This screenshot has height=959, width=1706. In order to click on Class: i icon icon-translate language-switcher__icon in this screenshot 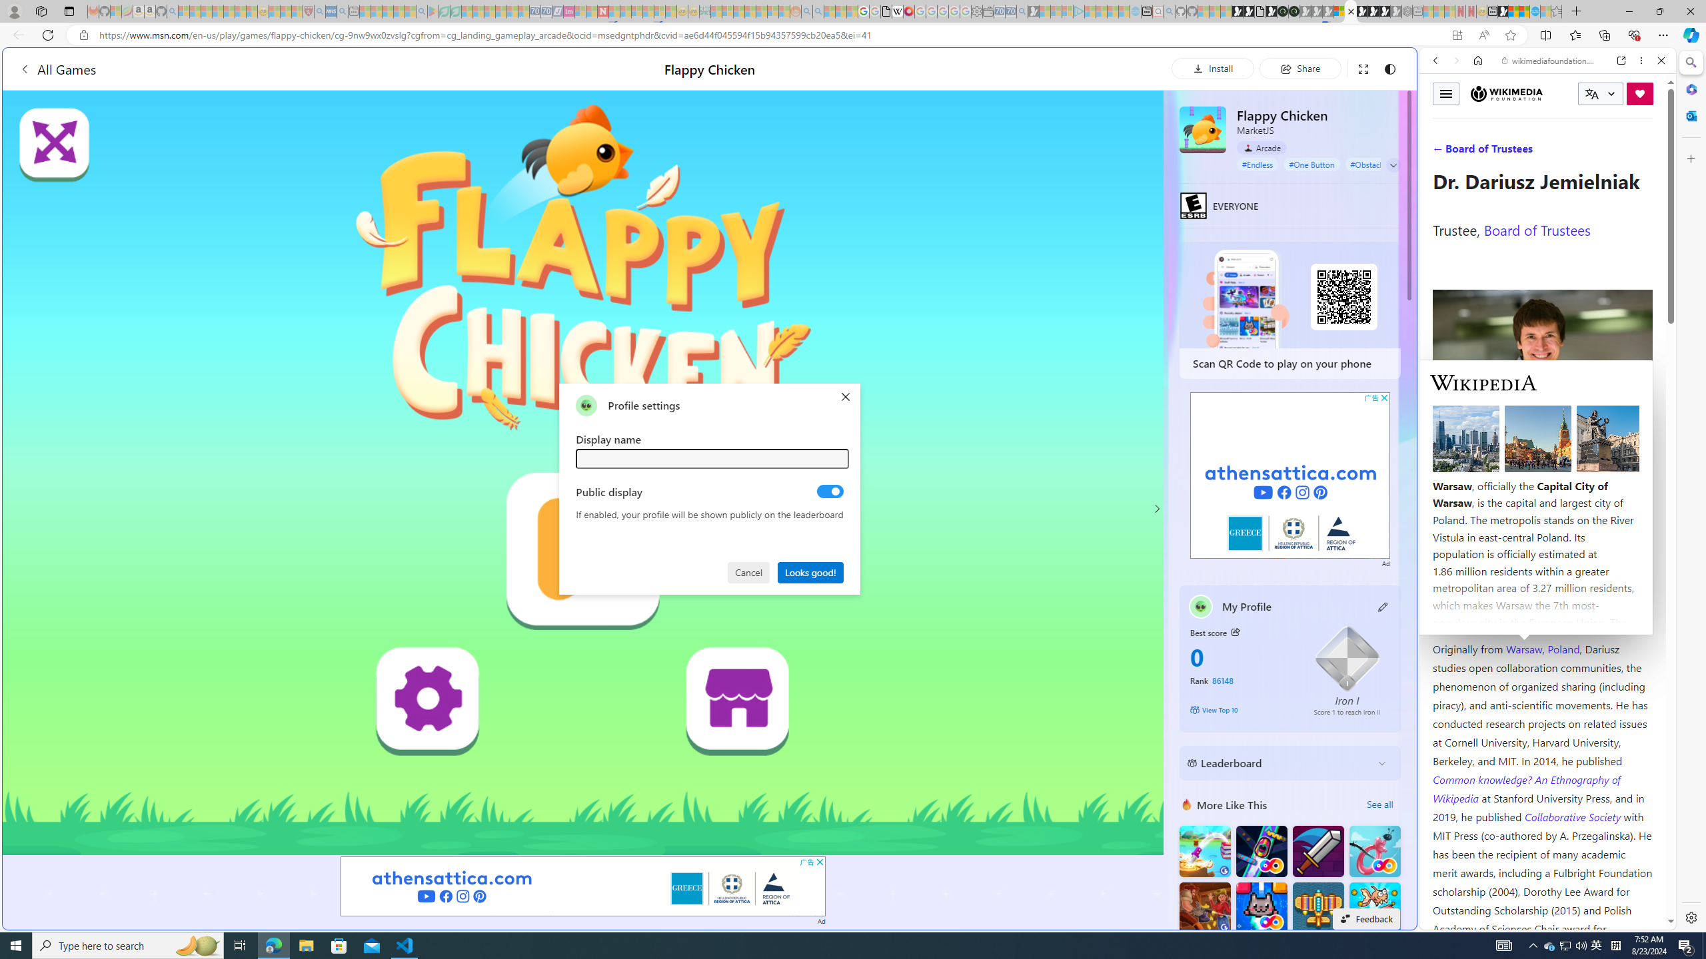, I will do `click(1591, 95)`.